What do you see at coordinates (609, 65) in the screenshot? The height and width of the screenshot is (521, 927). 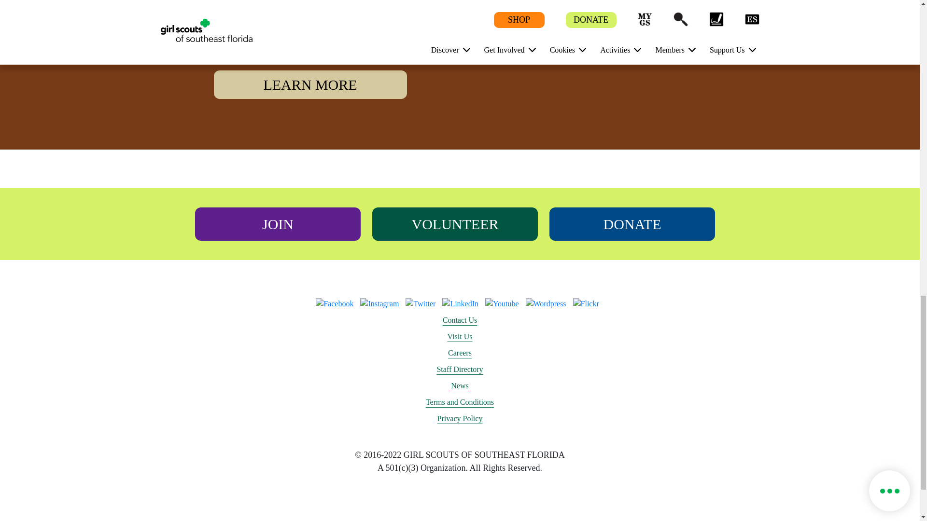 I see `high school girl scout with tote bag outside at park or camp` at bounding box center [609, 65].